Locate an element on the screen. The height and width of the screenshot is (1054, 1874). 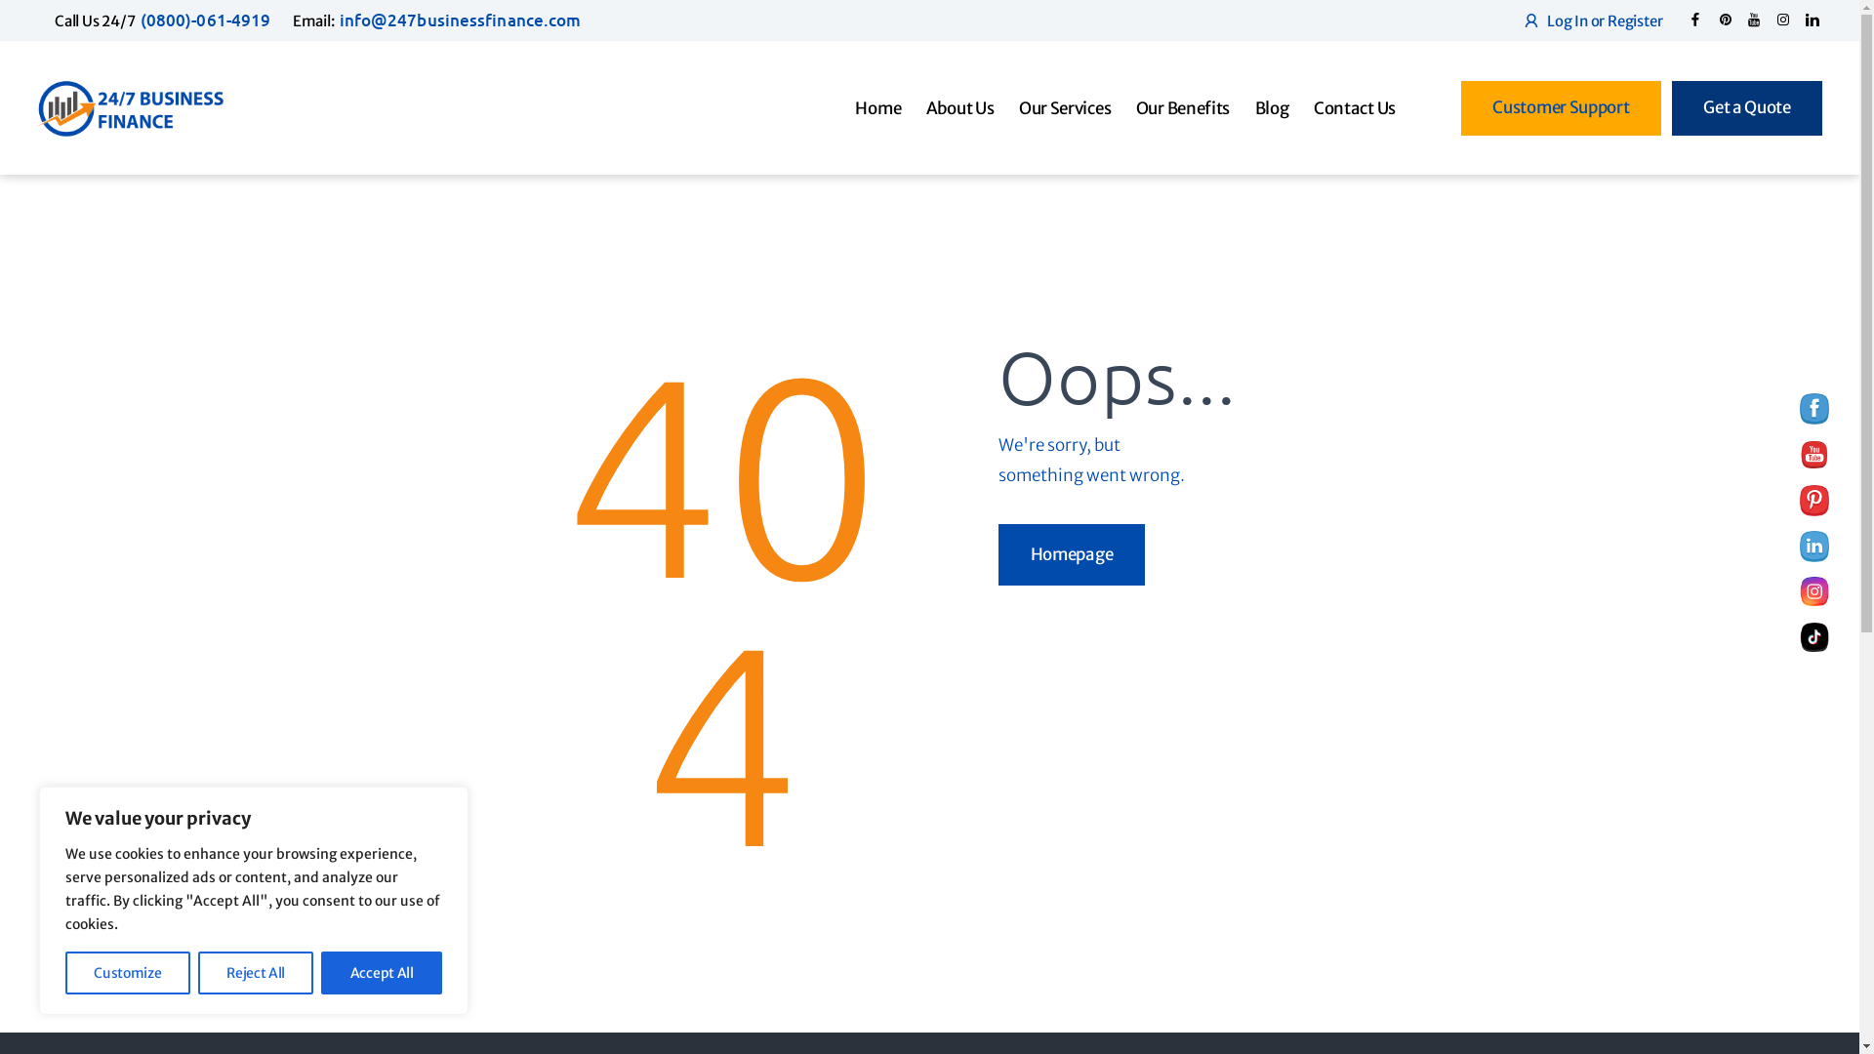
Email:info@247businessfinance.com is located at coordinates (437, 21).